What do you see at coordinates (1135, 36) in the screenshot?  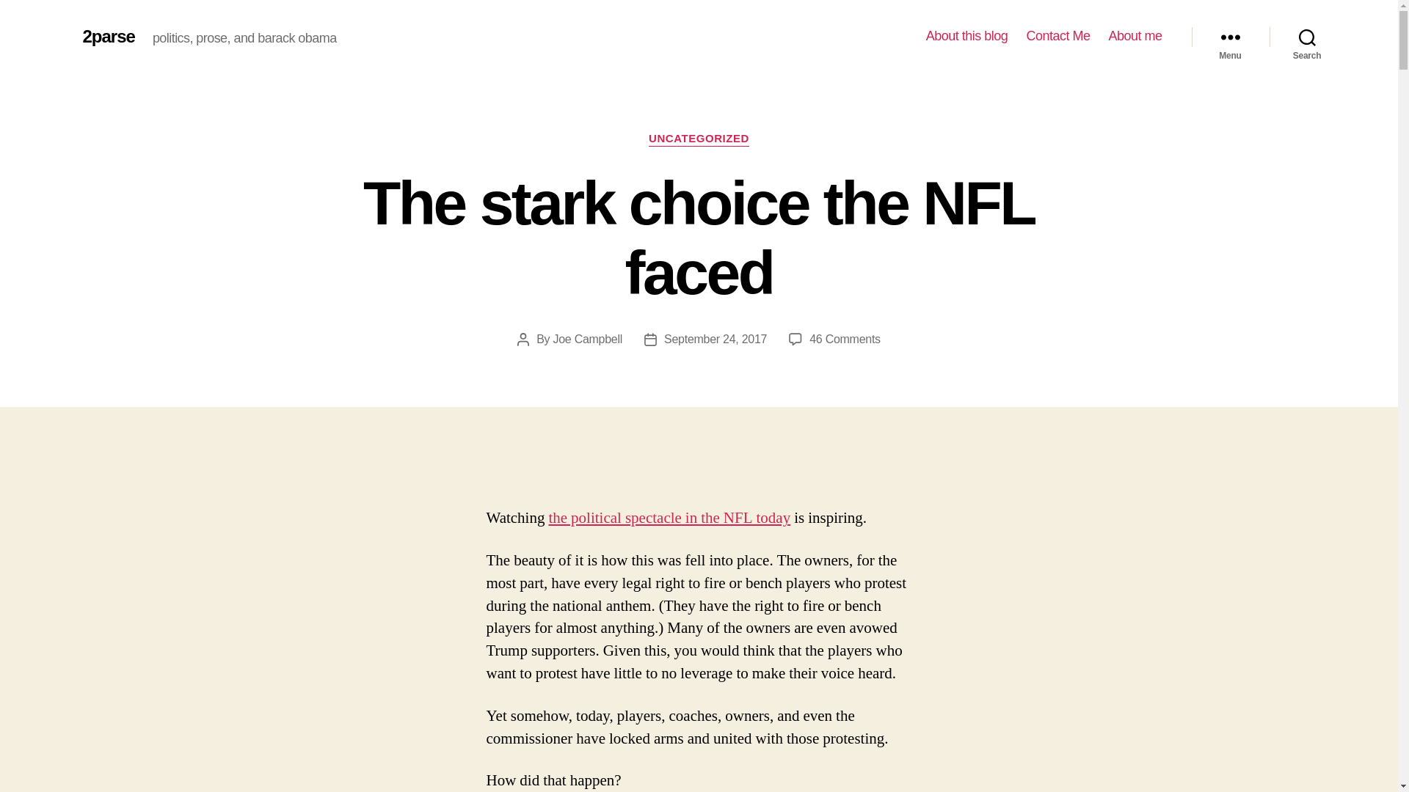 I see `About me` at bounding box center [1135, 36].